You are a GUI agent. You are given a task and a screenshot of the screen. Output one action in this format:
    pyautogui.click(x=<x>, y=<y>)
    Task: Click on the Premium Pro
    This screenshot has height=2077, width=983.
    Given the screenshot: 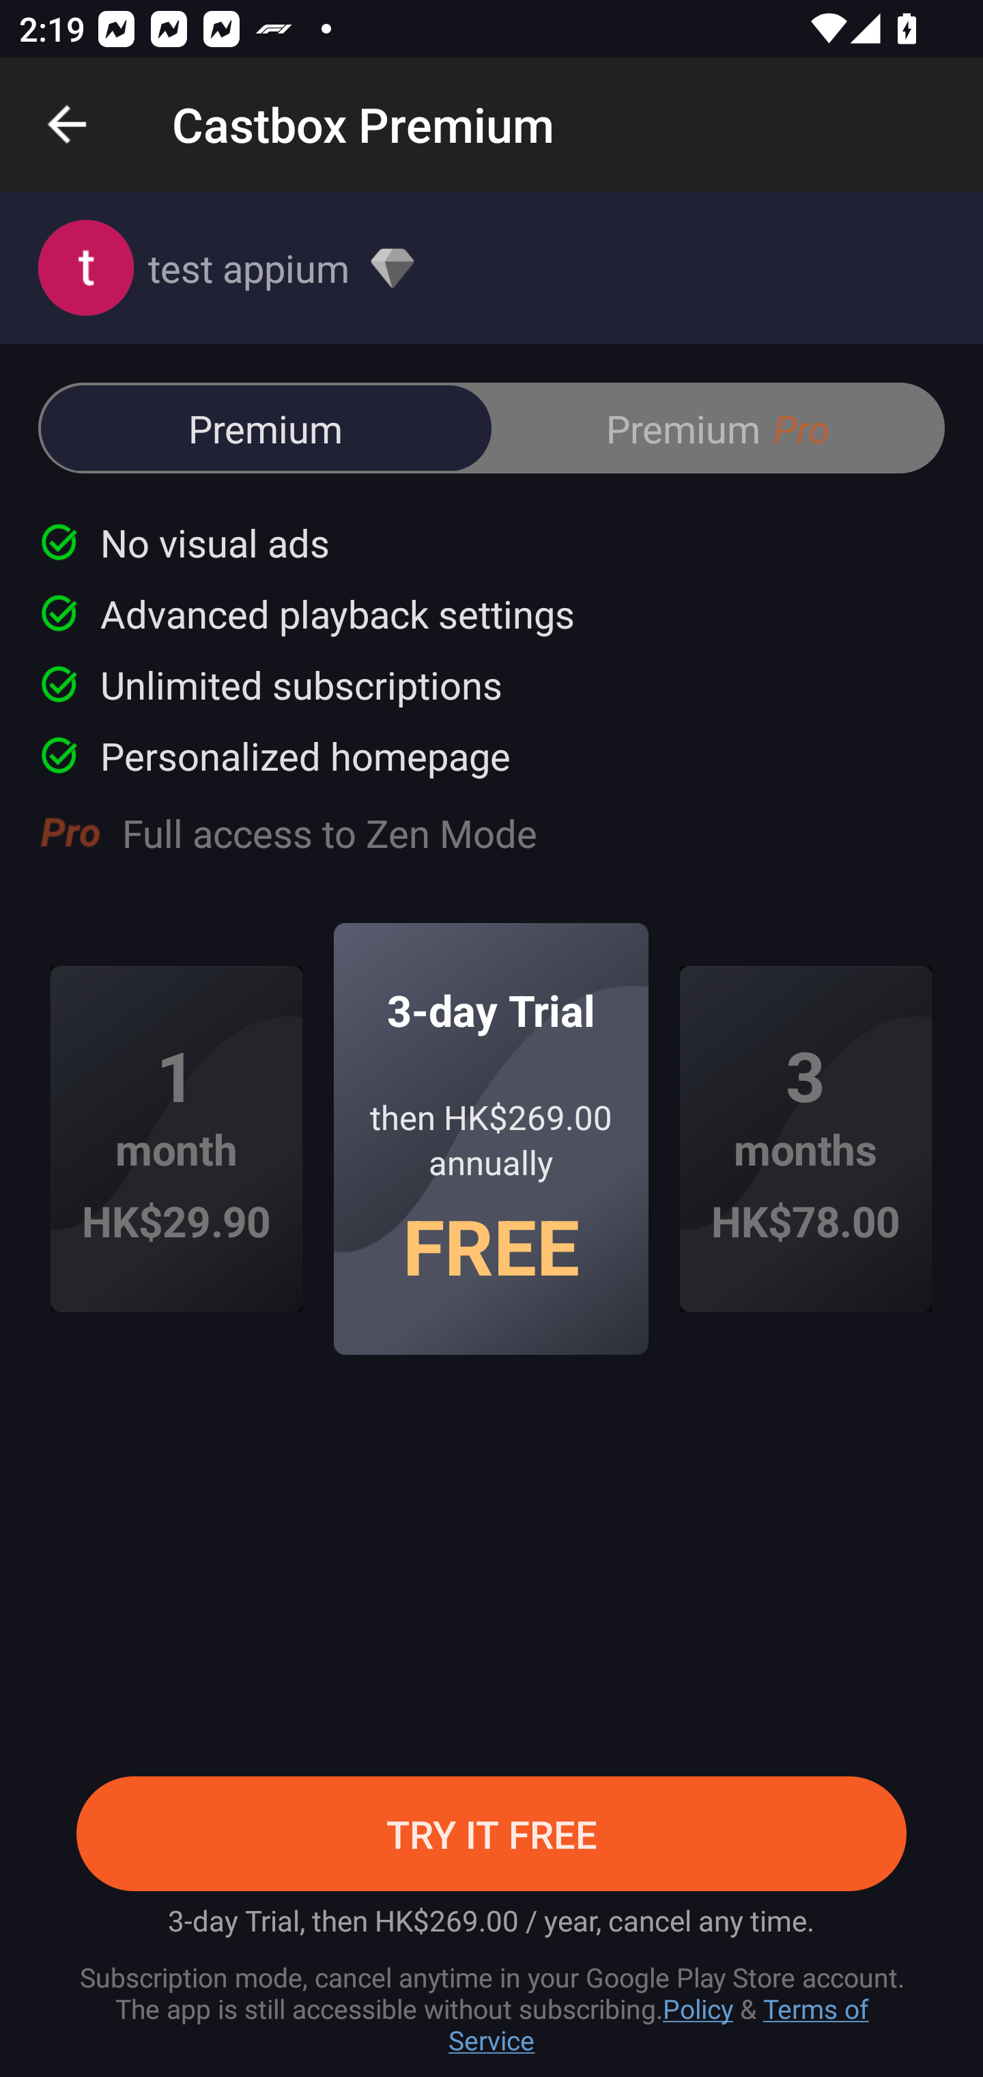 What is the action you would take?
    pyautogui.click(x=717, y=428)
    